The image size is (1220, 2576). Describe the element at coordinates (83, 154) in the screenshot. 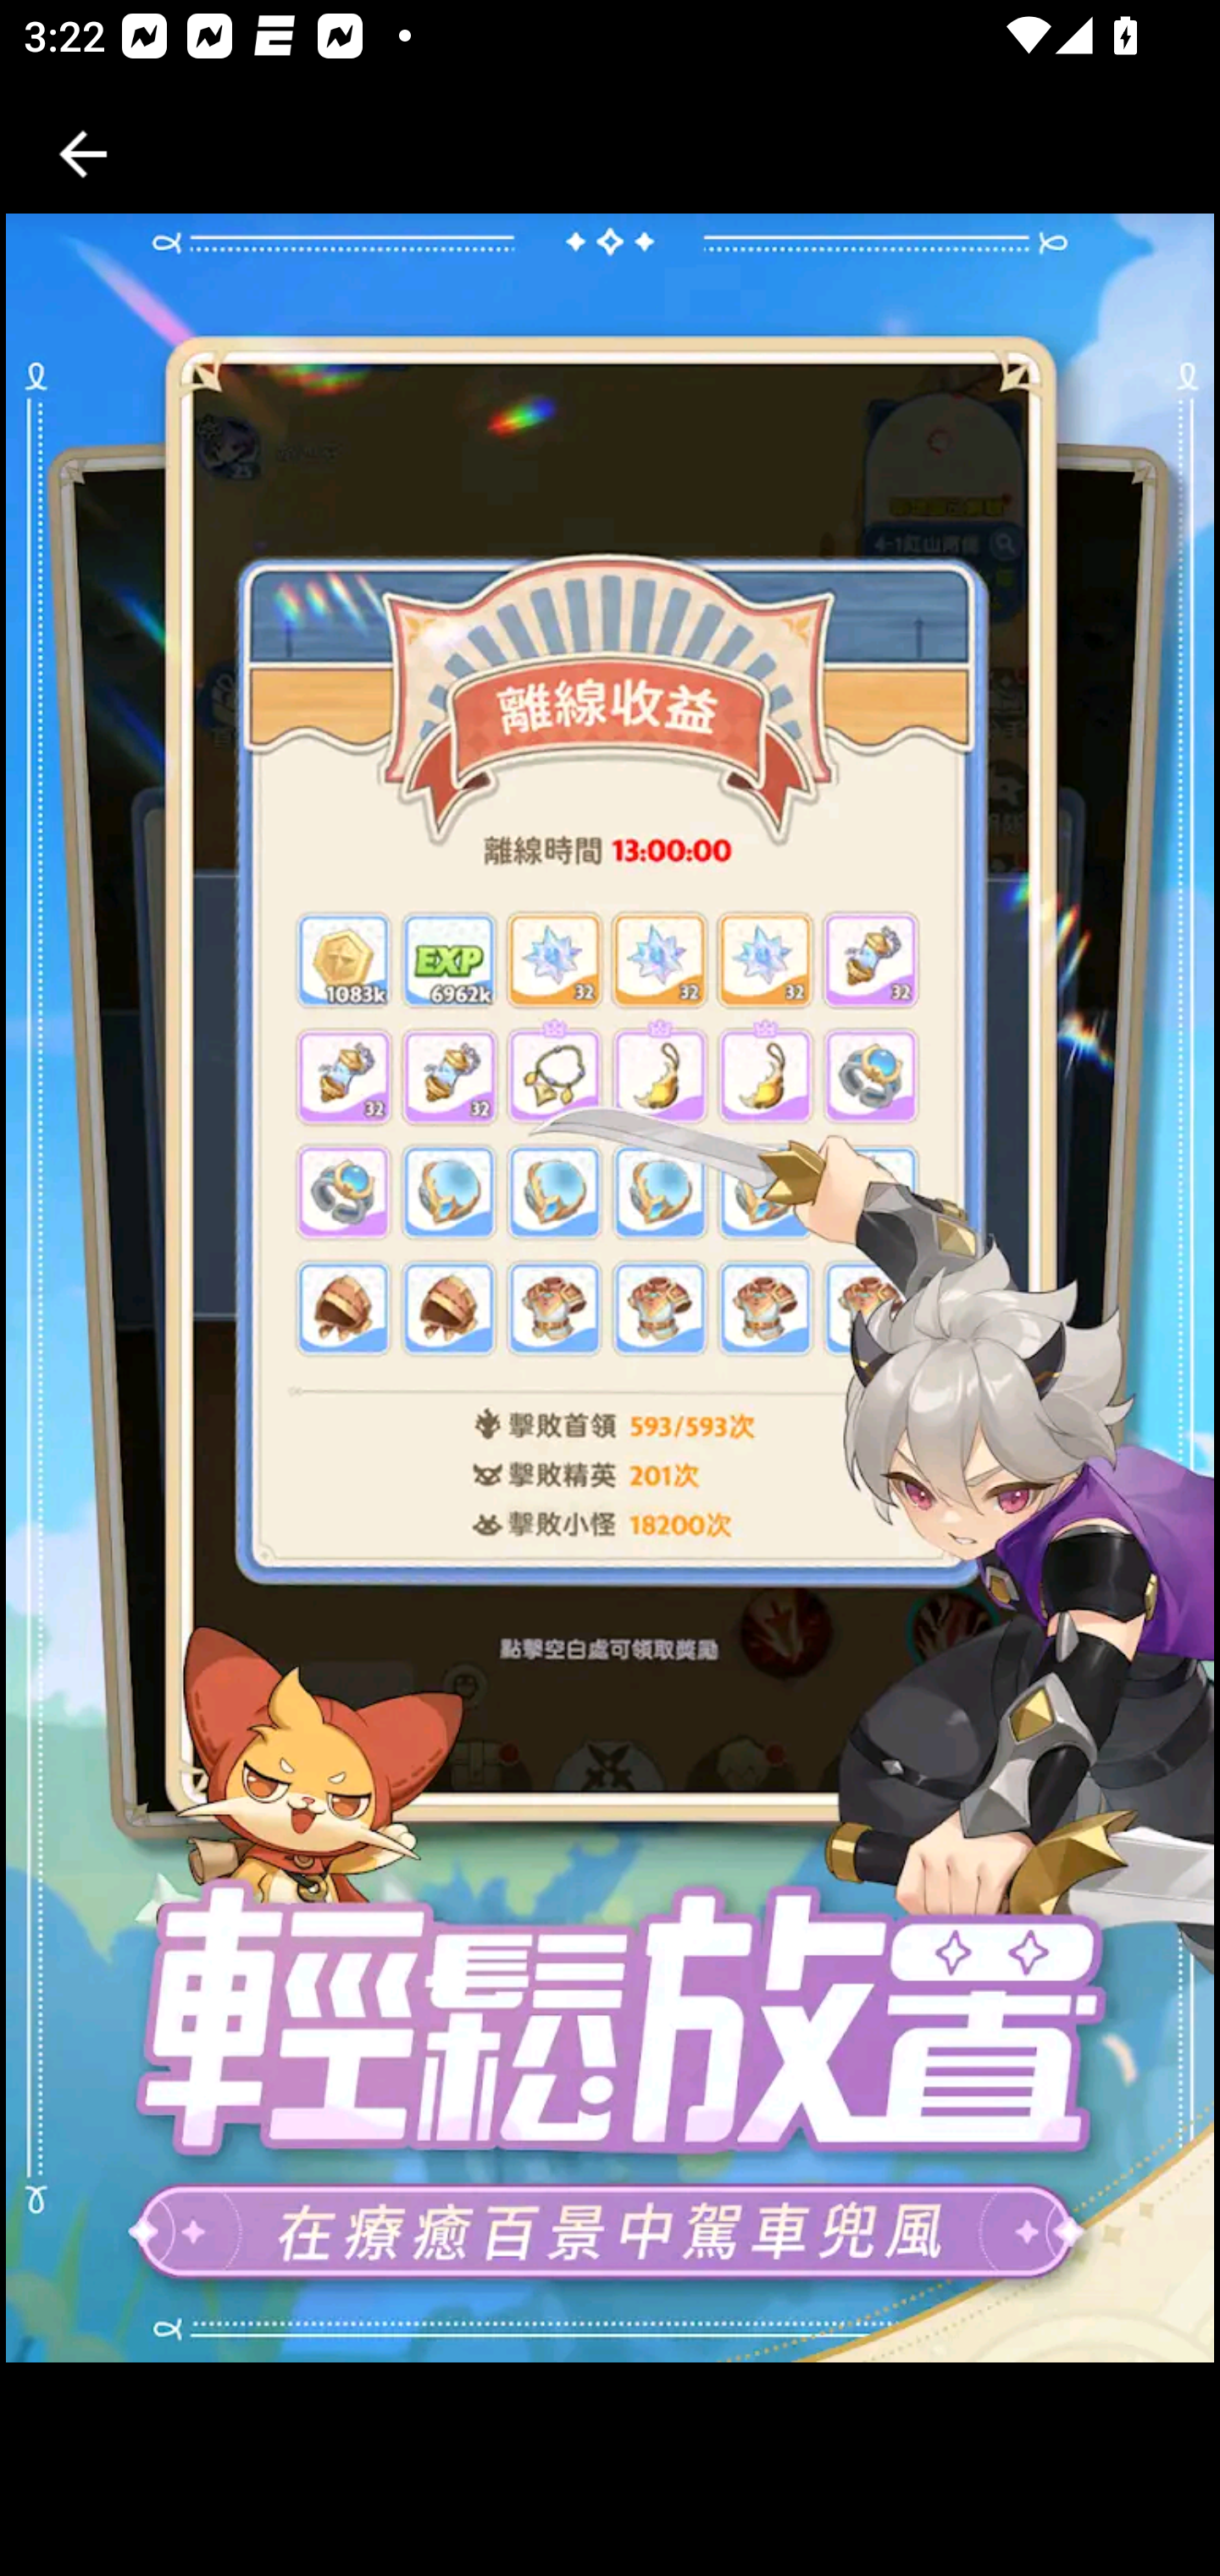

I see `Back` at that location.